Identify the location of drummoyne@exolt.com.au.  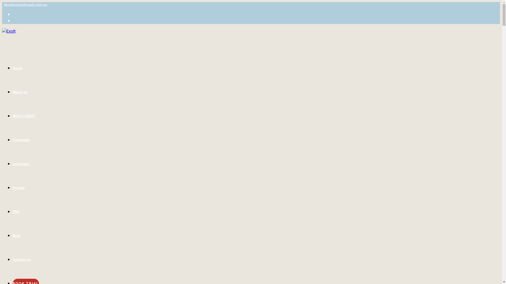
(26, 5).